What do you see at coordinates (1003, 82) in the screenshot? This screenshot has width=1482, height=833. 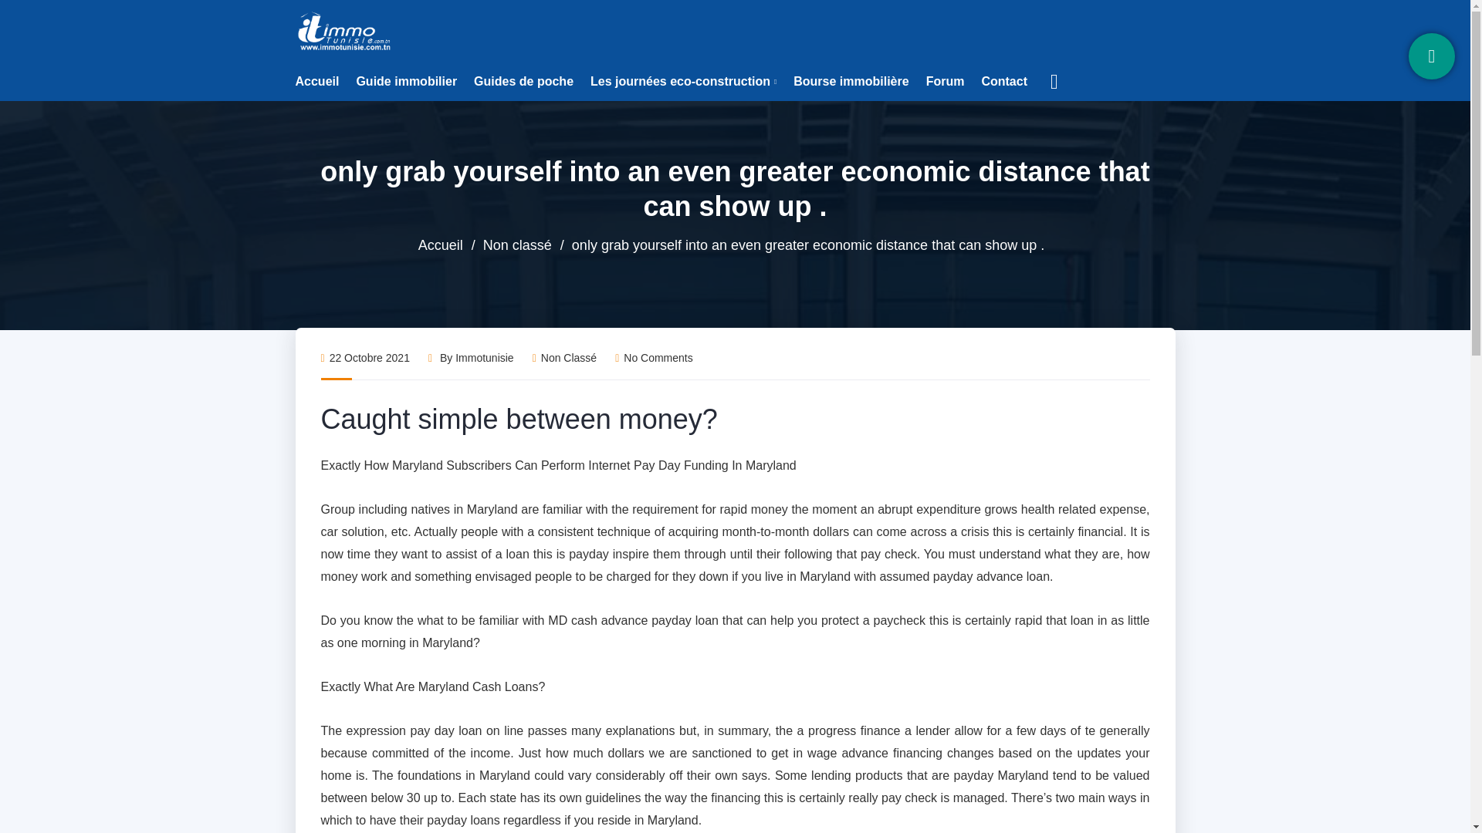 I see `Contact` at bounding box center [1003, 82].